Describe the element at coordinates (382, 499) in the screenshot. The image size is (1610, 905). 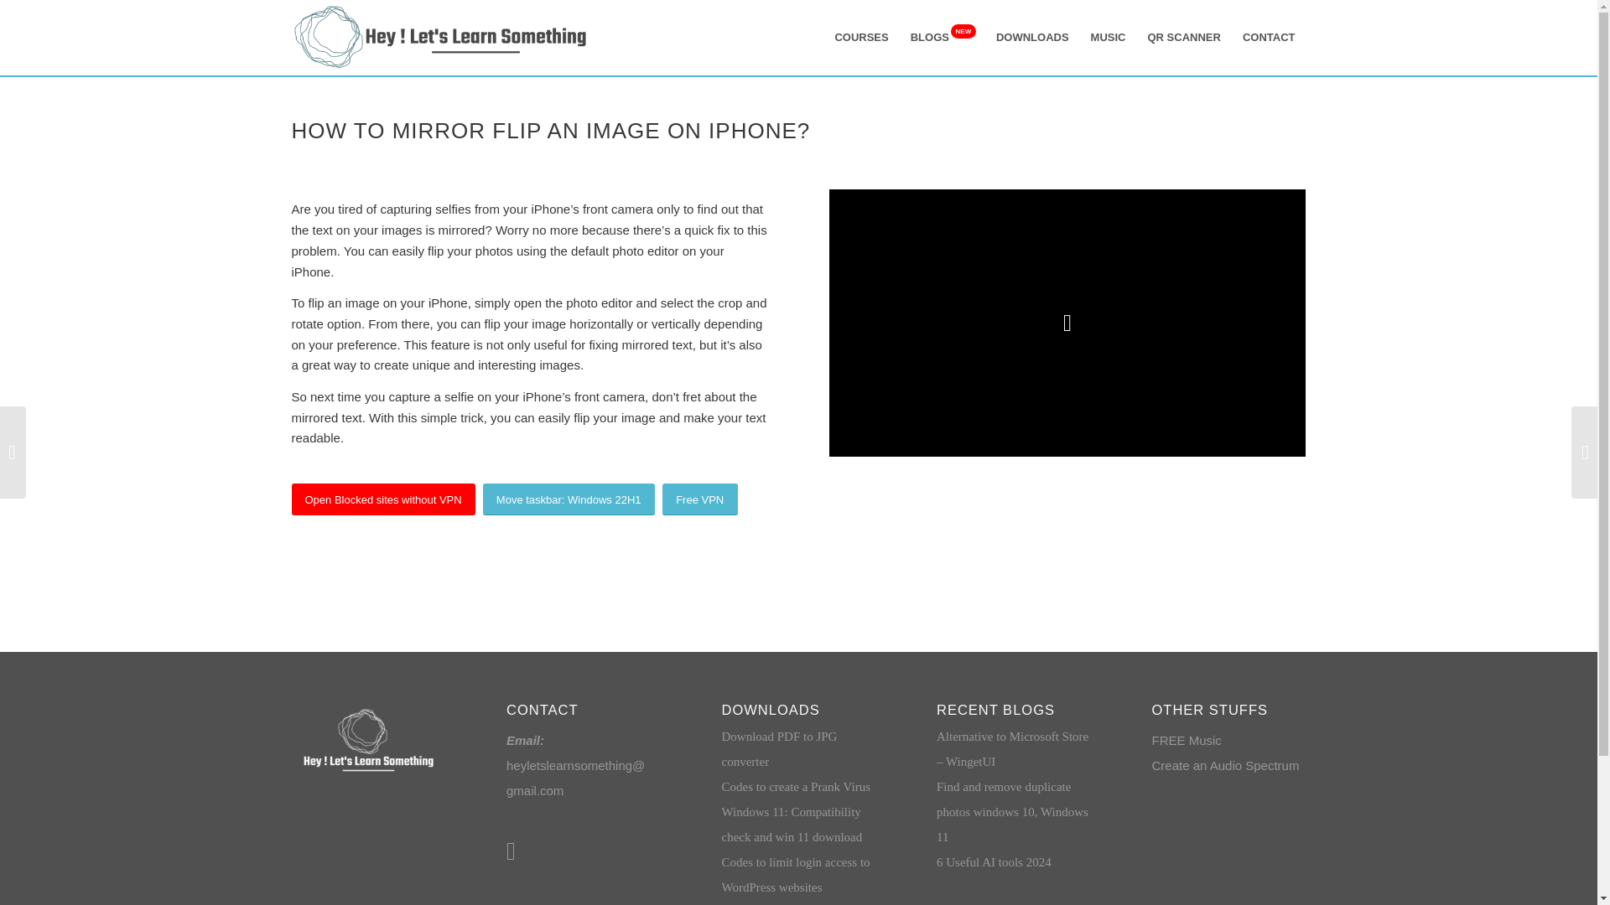
I see `Open Blocked sites without VPN` at that location.